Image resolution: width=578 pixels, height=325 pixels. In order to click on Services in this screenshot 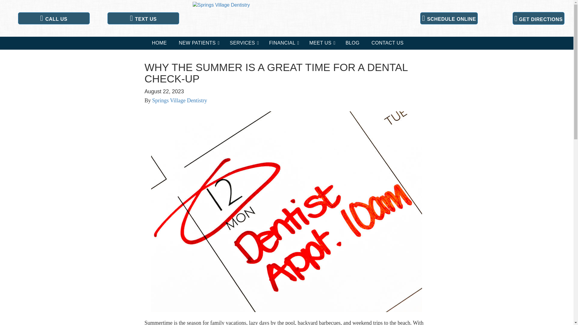, I will do `click(243, 43)`.